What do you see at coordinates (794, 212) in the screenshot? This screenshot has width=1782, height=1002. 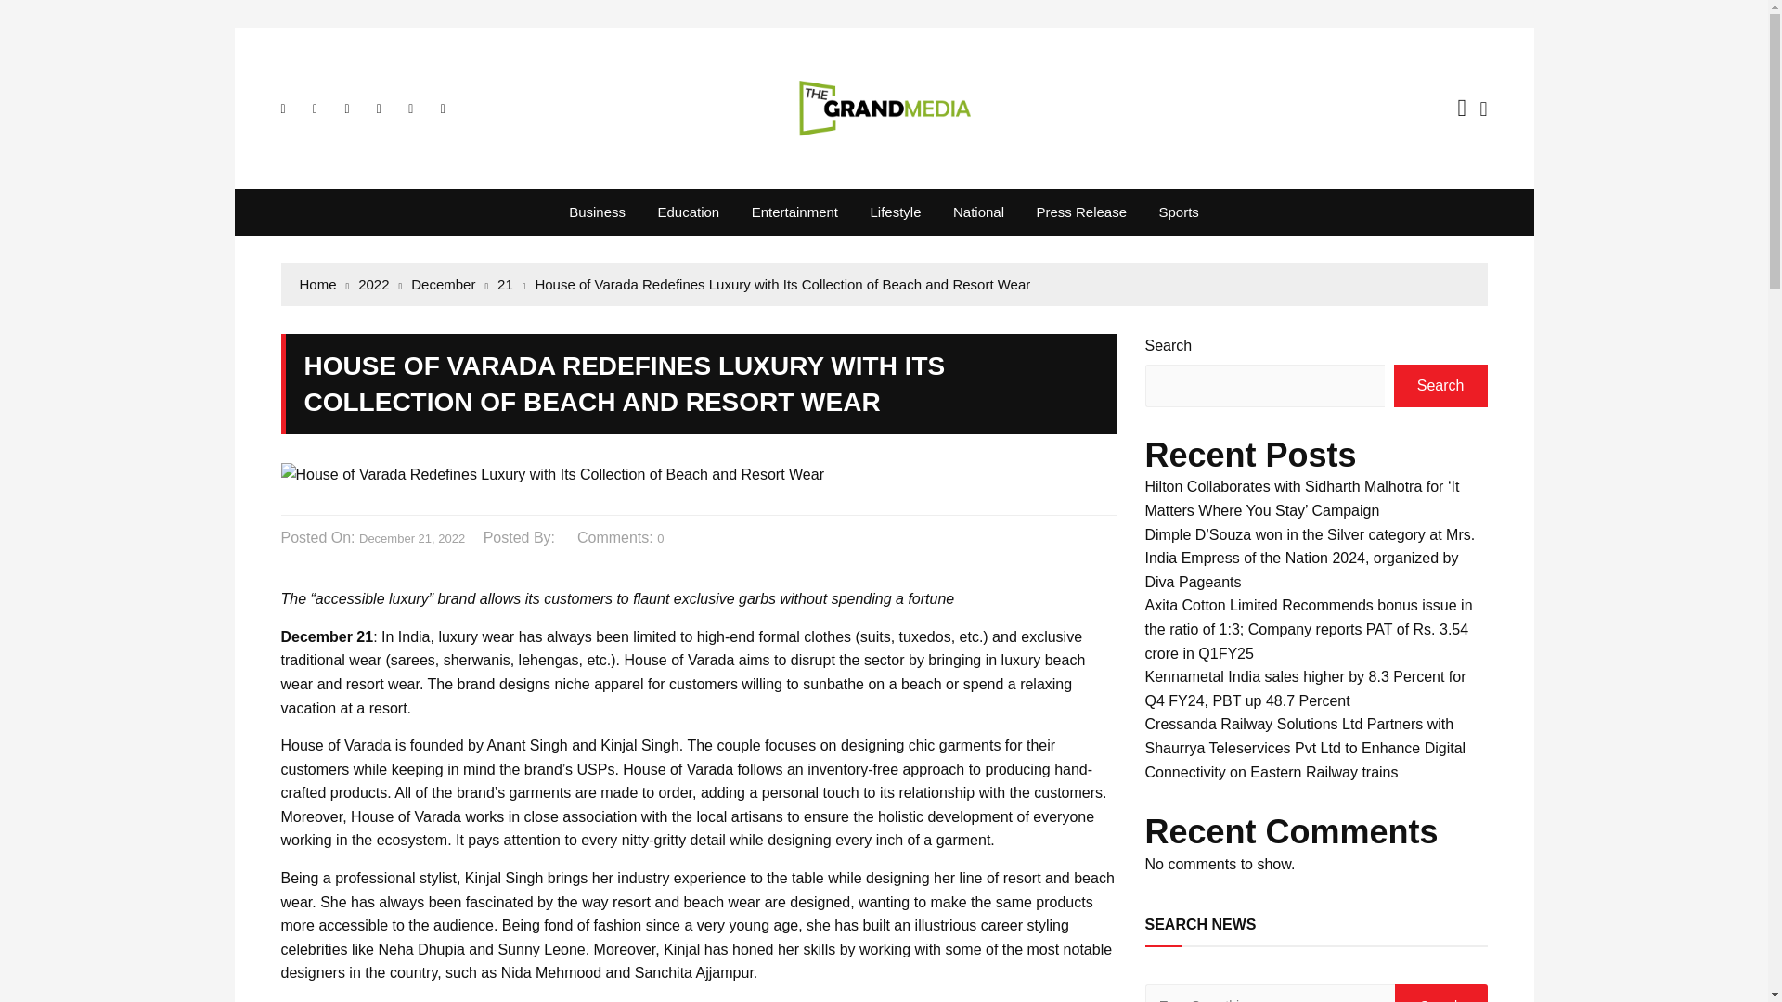 I see `Entertainment` at bounding box center [794, 212].